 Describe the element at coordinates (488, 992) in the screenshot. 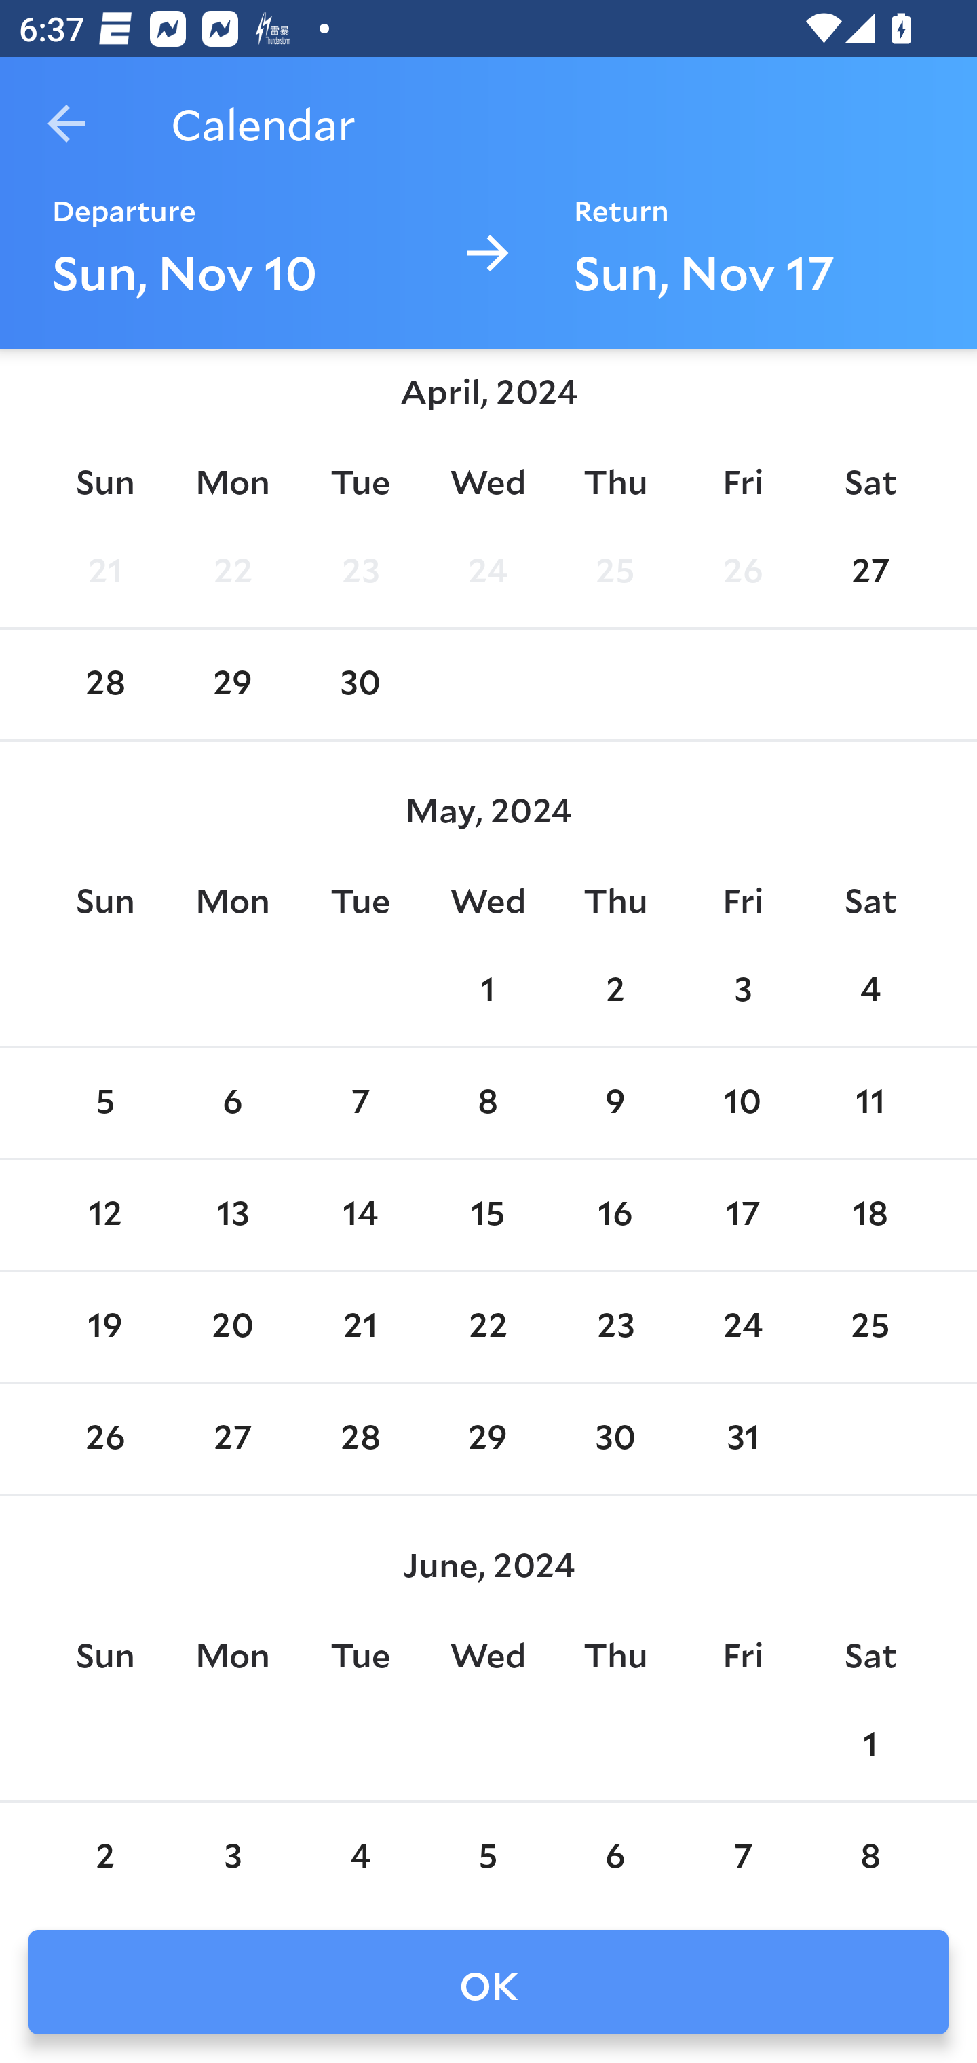

I see `1` at that location.